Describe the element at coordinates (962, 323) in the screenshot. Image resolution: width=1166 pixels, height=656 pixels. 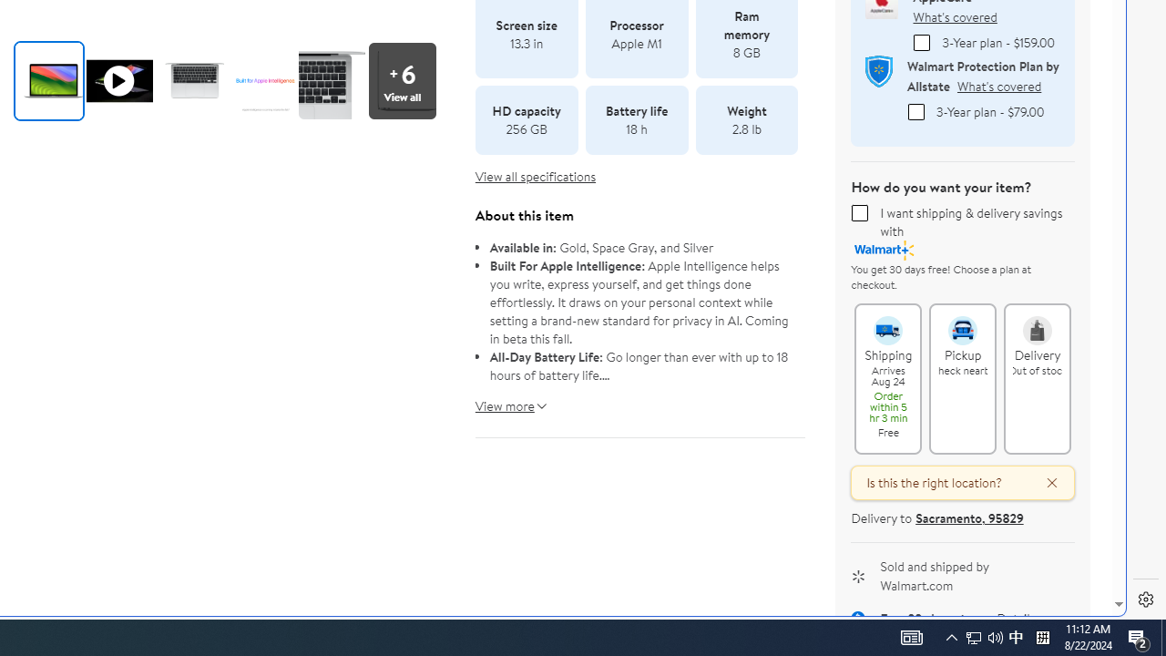
I see `Pickup Check nearby` at that location.